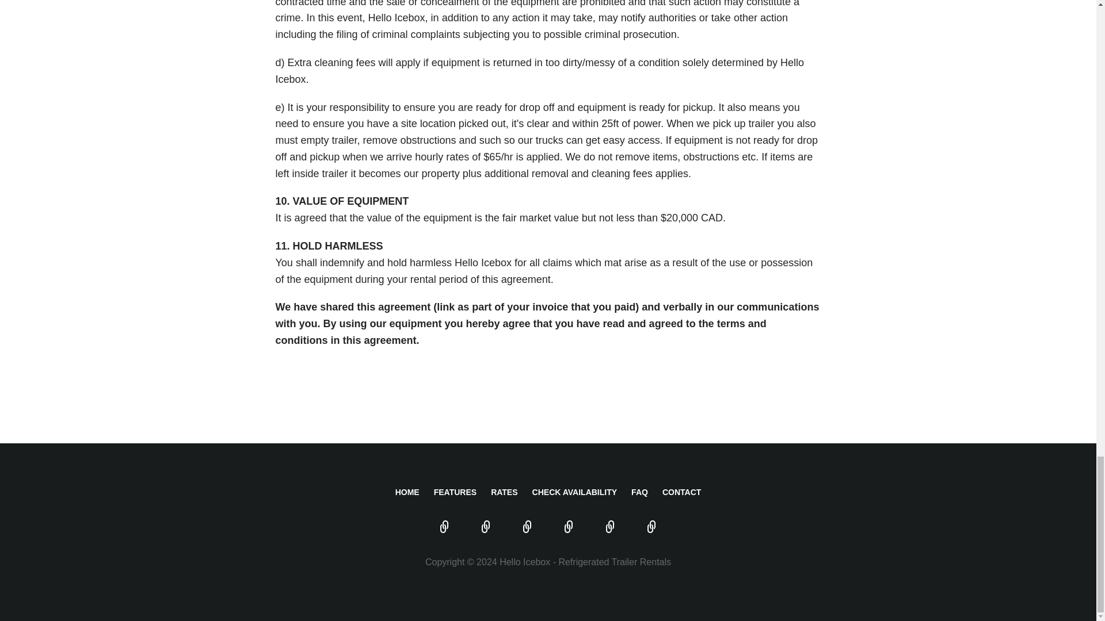  What do you see at coordinates (527, 528) in the screenshot?
I see `Rates` at bounding box center [527, 528].